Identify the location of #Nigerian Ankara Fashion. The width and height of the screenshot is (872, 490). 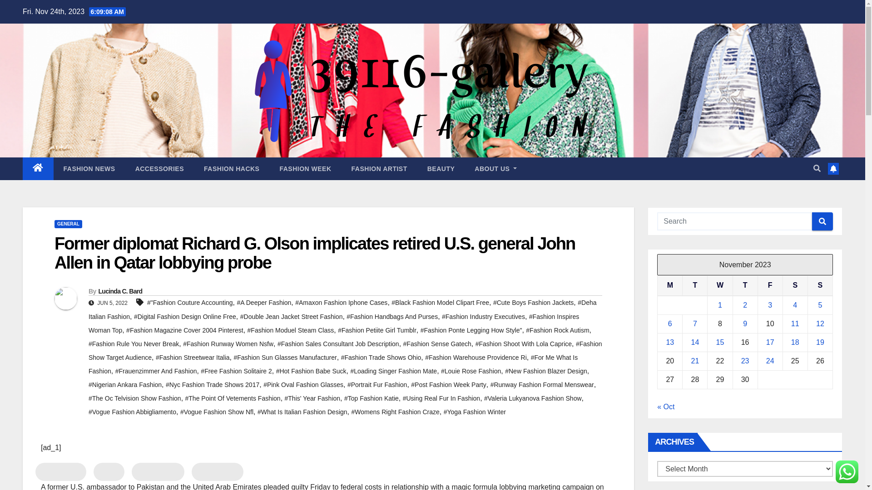
(125, 385).